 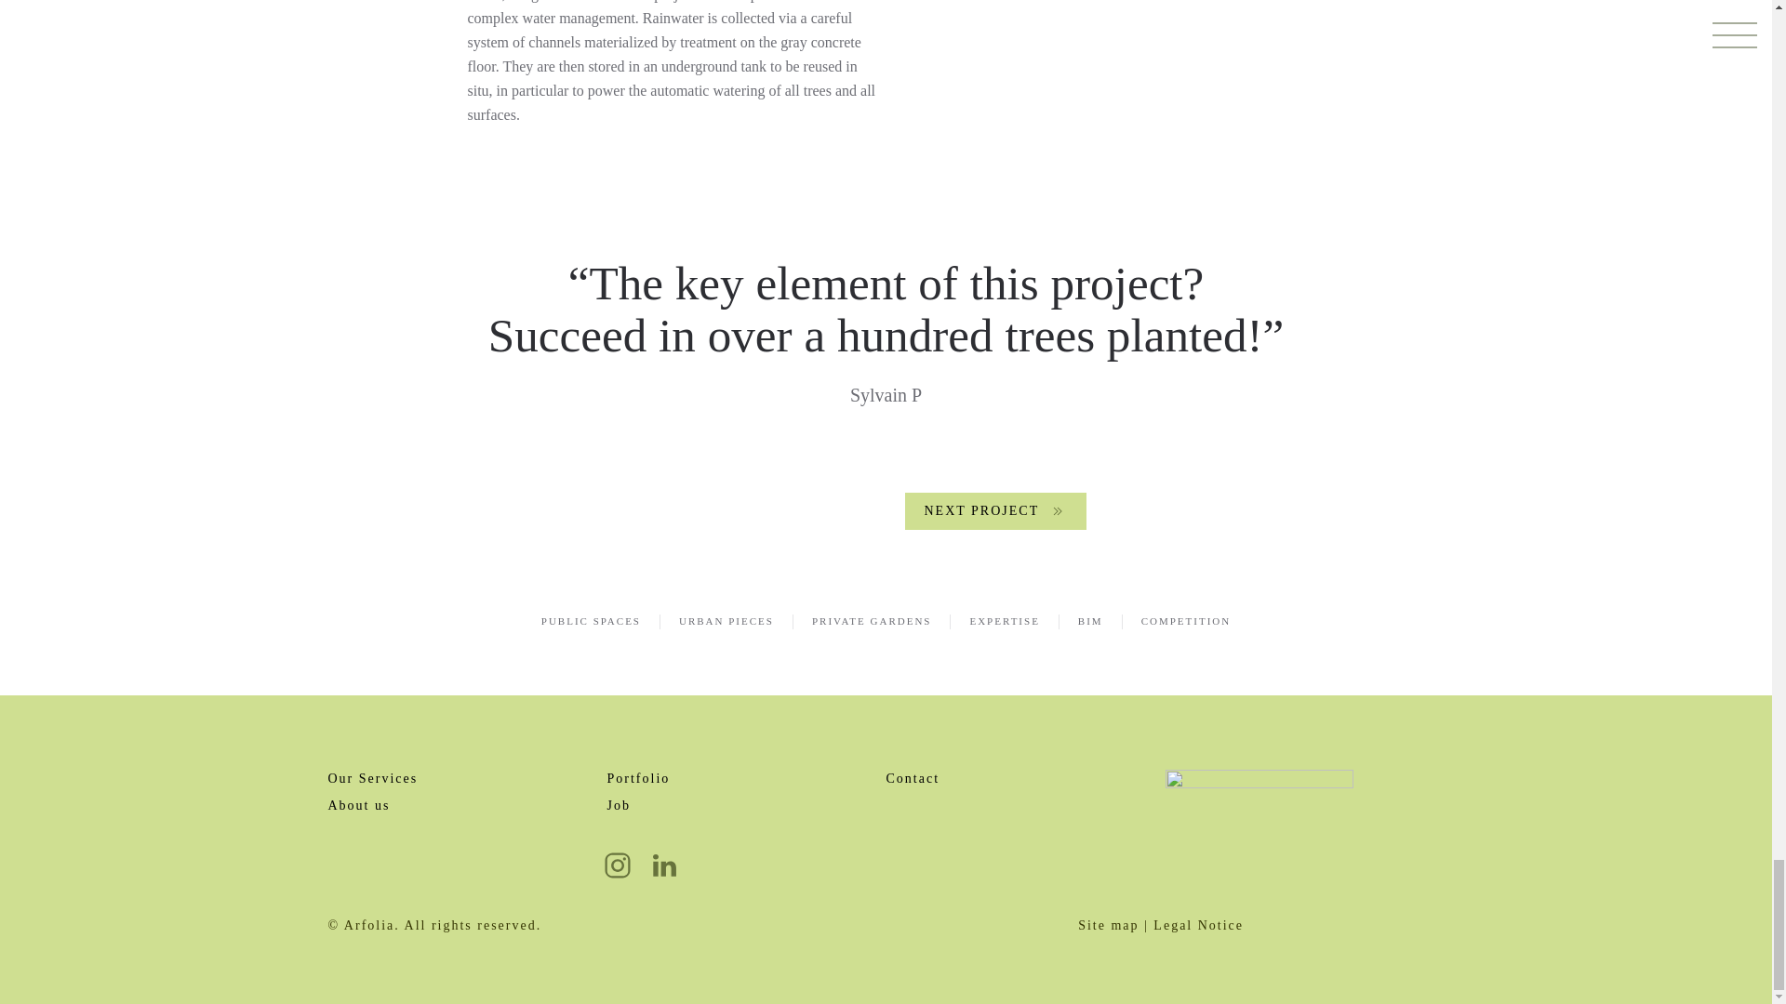 I want to click on BIM, so click(x=1090, y=621).